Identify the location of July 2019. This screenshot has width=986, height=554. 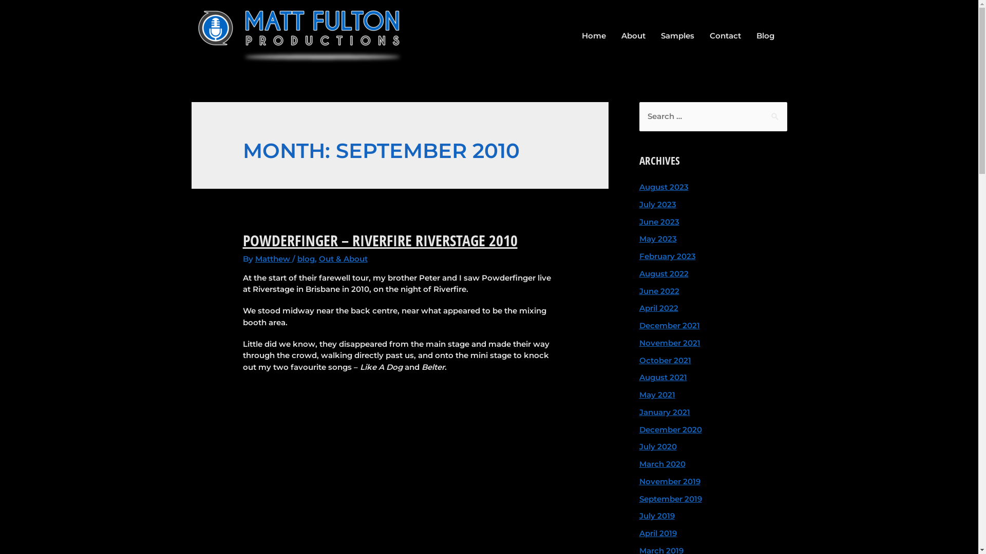
(656, 516).